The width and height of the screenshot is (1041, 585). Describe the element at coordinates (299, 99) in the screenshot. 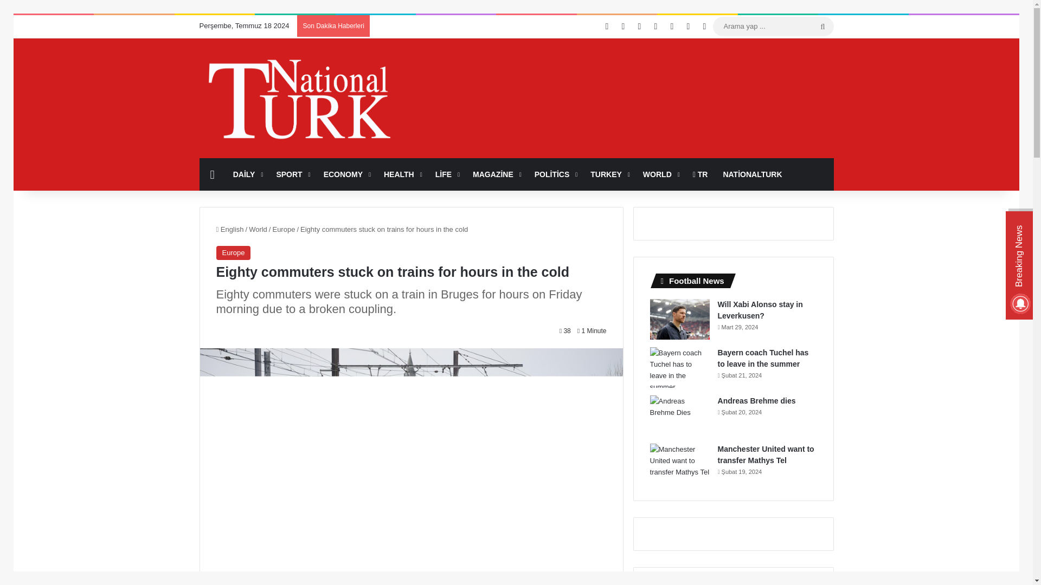

I see `NationalTurk` at that location.